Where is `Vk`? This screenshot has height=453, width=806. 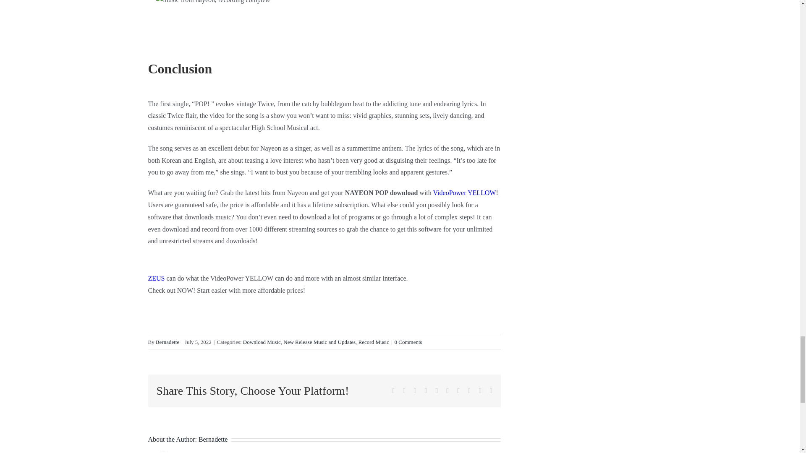
Vk is located at coordinates (469, 391).